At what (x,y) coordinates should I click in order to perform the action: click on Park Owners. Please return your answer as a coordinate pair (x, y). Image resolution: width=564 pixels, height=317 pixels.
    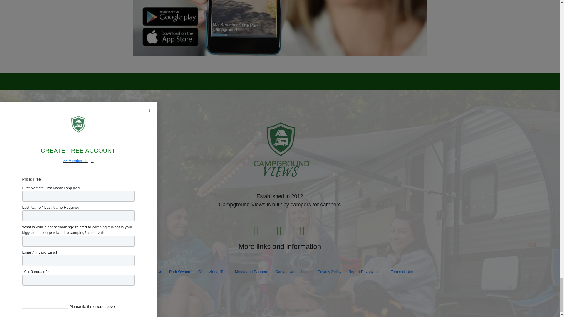
    Looking at the image, I should click on (180, 272).